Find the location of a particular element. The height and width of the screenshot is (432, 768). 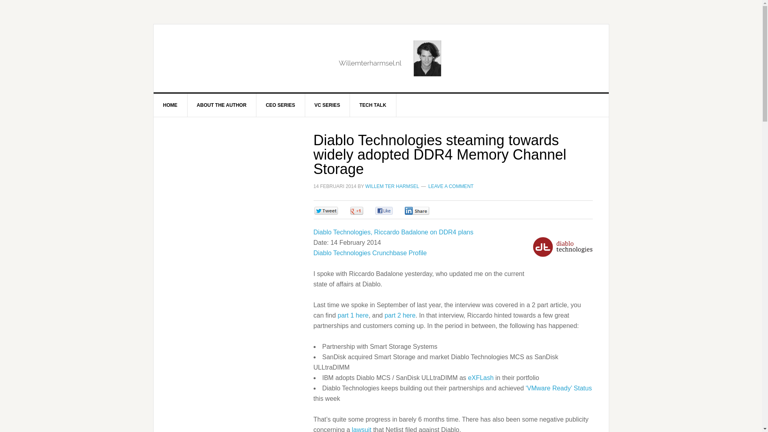

CEO SERIES is located at coordinates (280, 105).